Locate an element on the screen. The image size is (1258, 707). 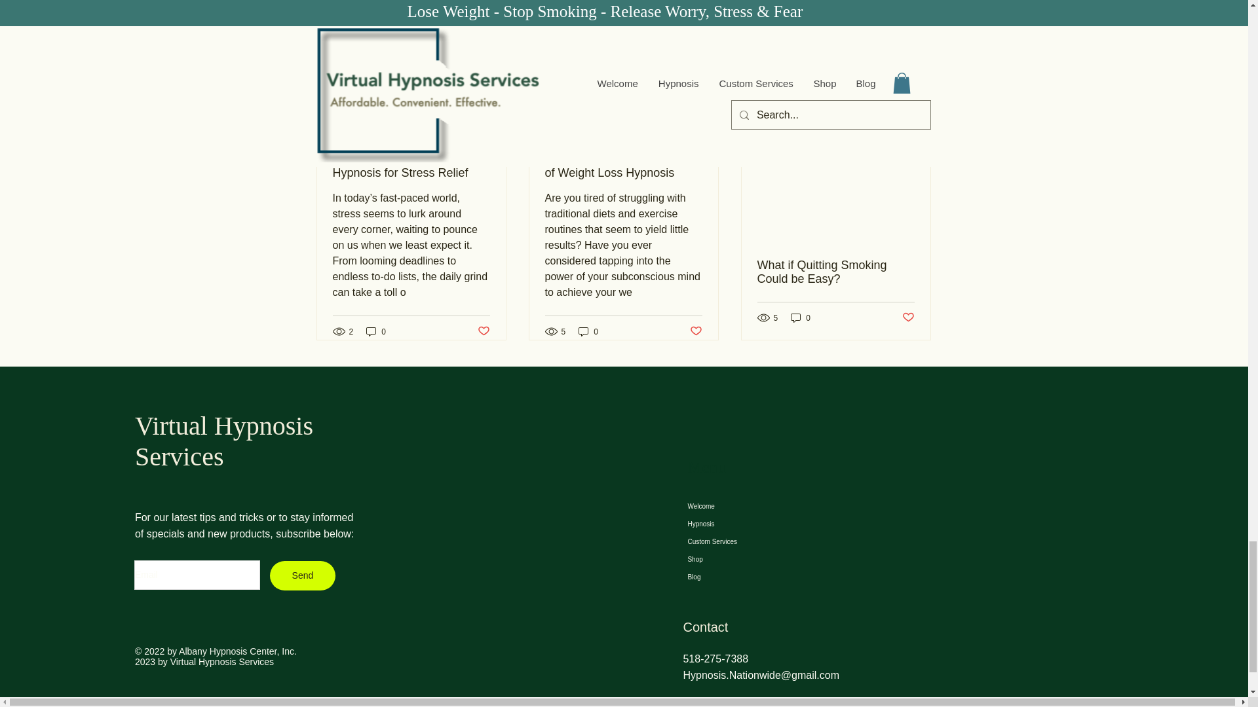
0 is located at coordinates (376, 331).